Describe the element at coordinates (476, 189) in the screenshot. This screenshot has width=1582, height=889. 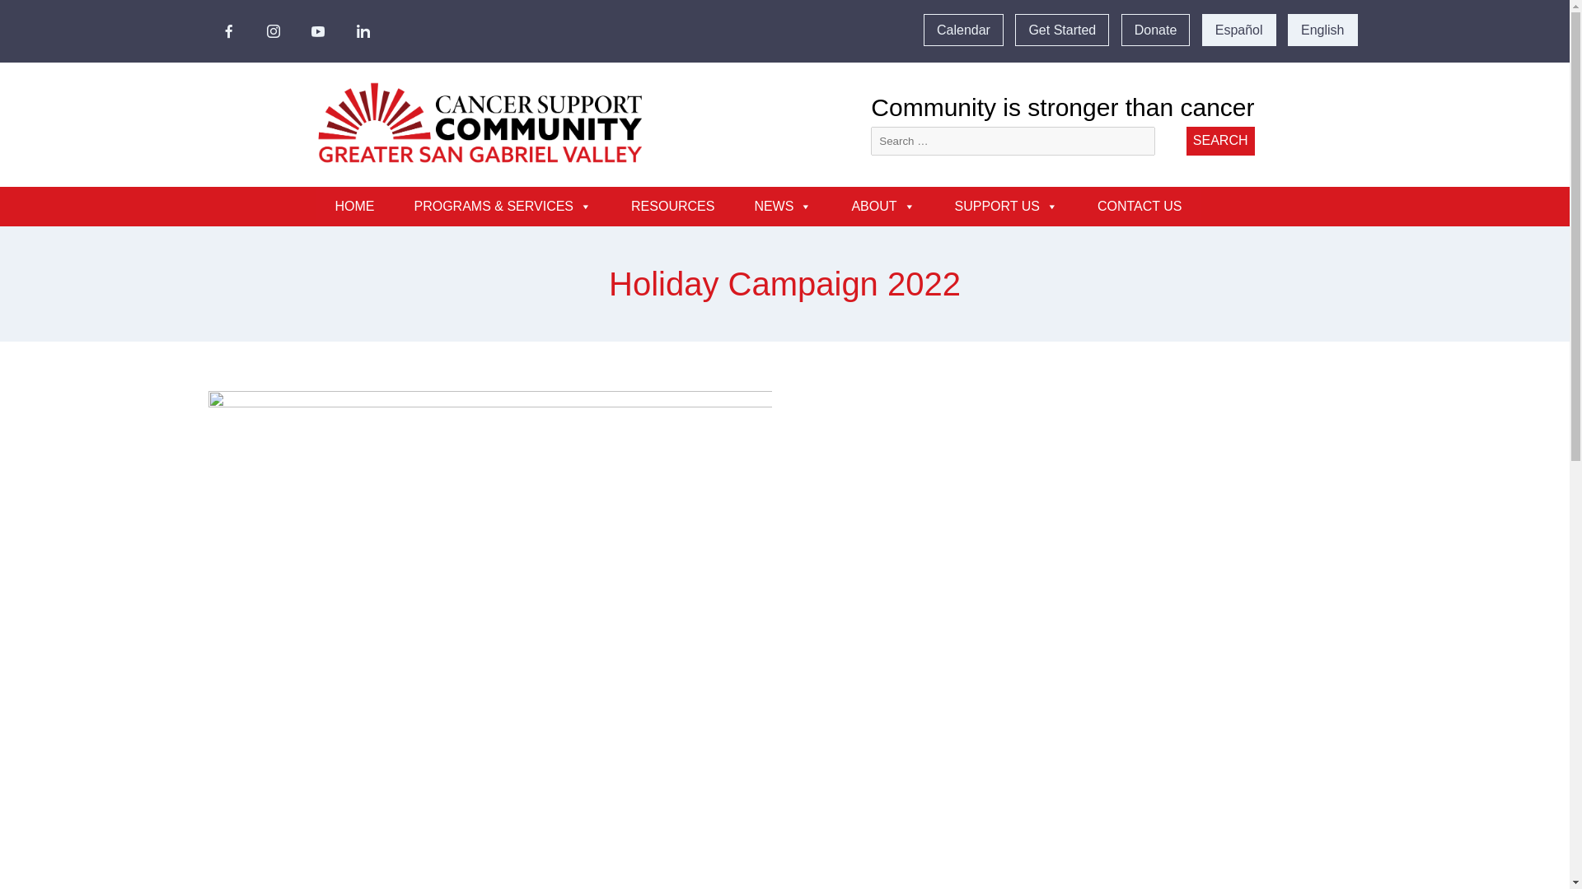
I see `Cancer Support Community Greater San Gabriel Valley` at that location.